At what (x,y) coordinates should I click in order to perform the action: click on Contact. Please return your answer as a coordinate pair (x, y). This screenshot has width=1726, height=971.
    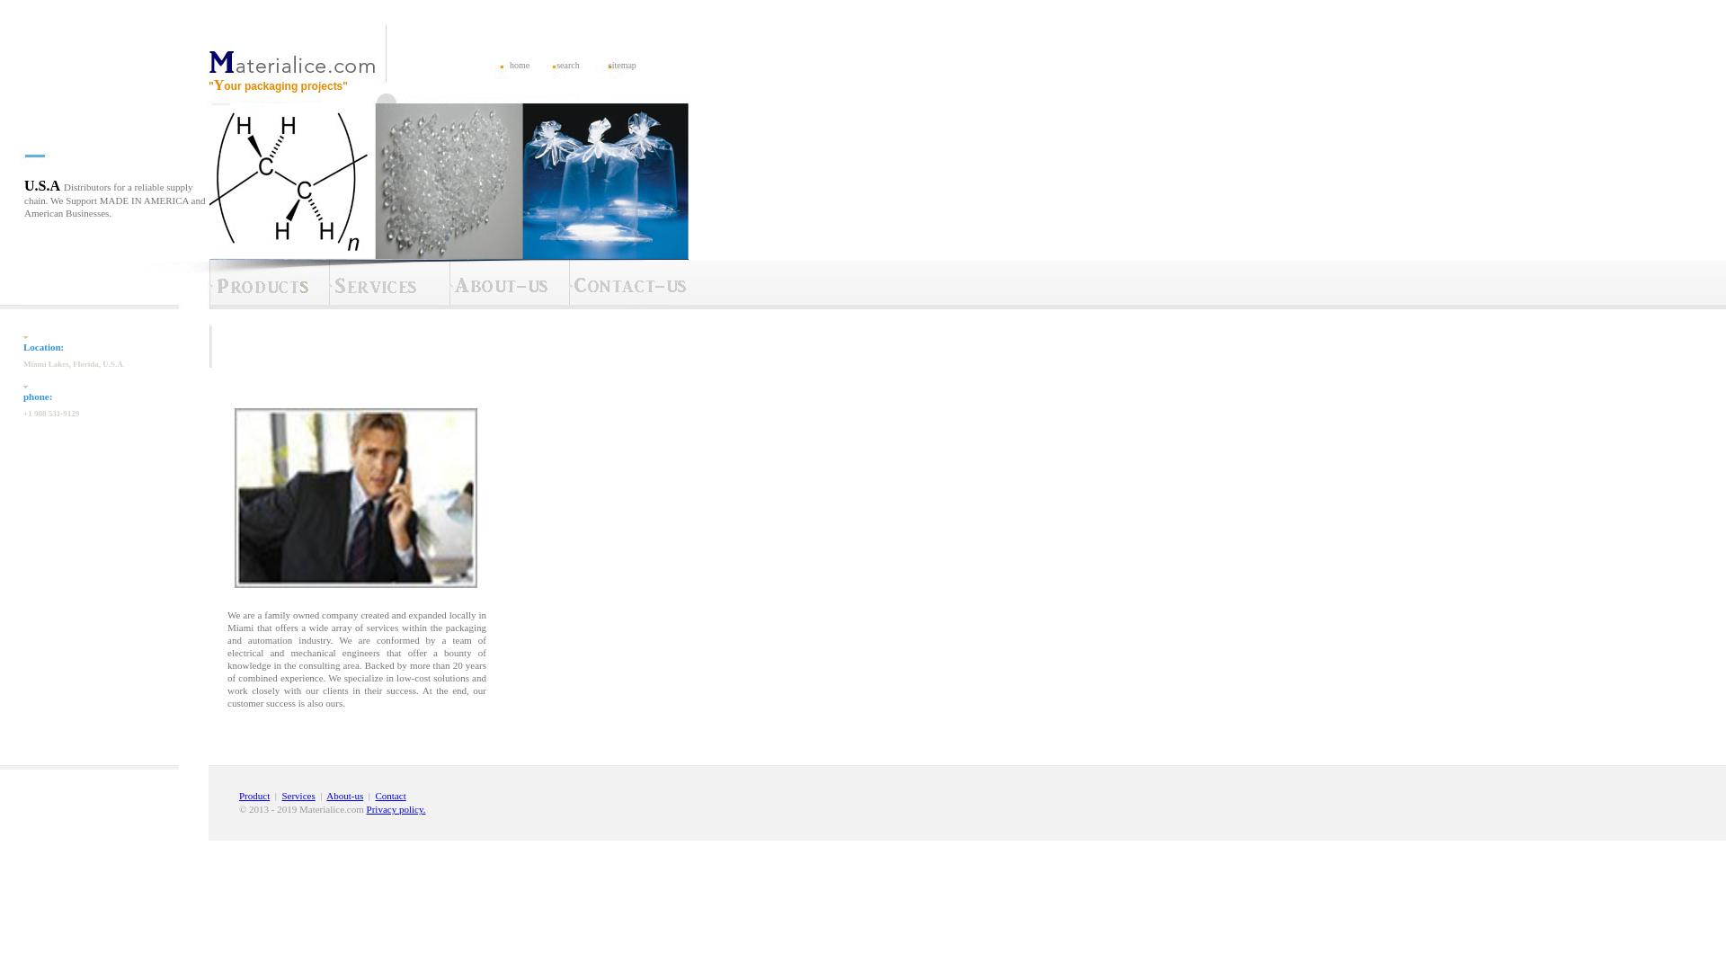
    Looking at the image, I should click on (390, 796).